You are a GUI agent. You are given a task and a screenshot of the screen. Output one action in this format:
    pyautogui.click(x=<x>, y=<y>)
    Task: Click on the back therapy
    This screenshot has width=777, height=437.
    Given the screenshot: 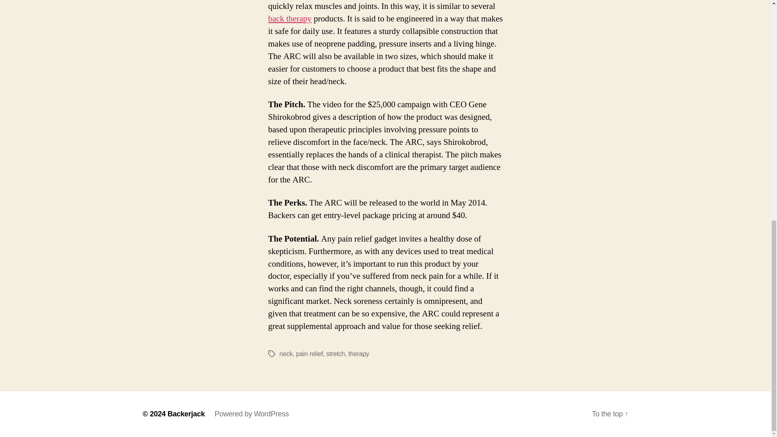 What is the action you would take?
    pyautogui.click(x=290, y=19)
    